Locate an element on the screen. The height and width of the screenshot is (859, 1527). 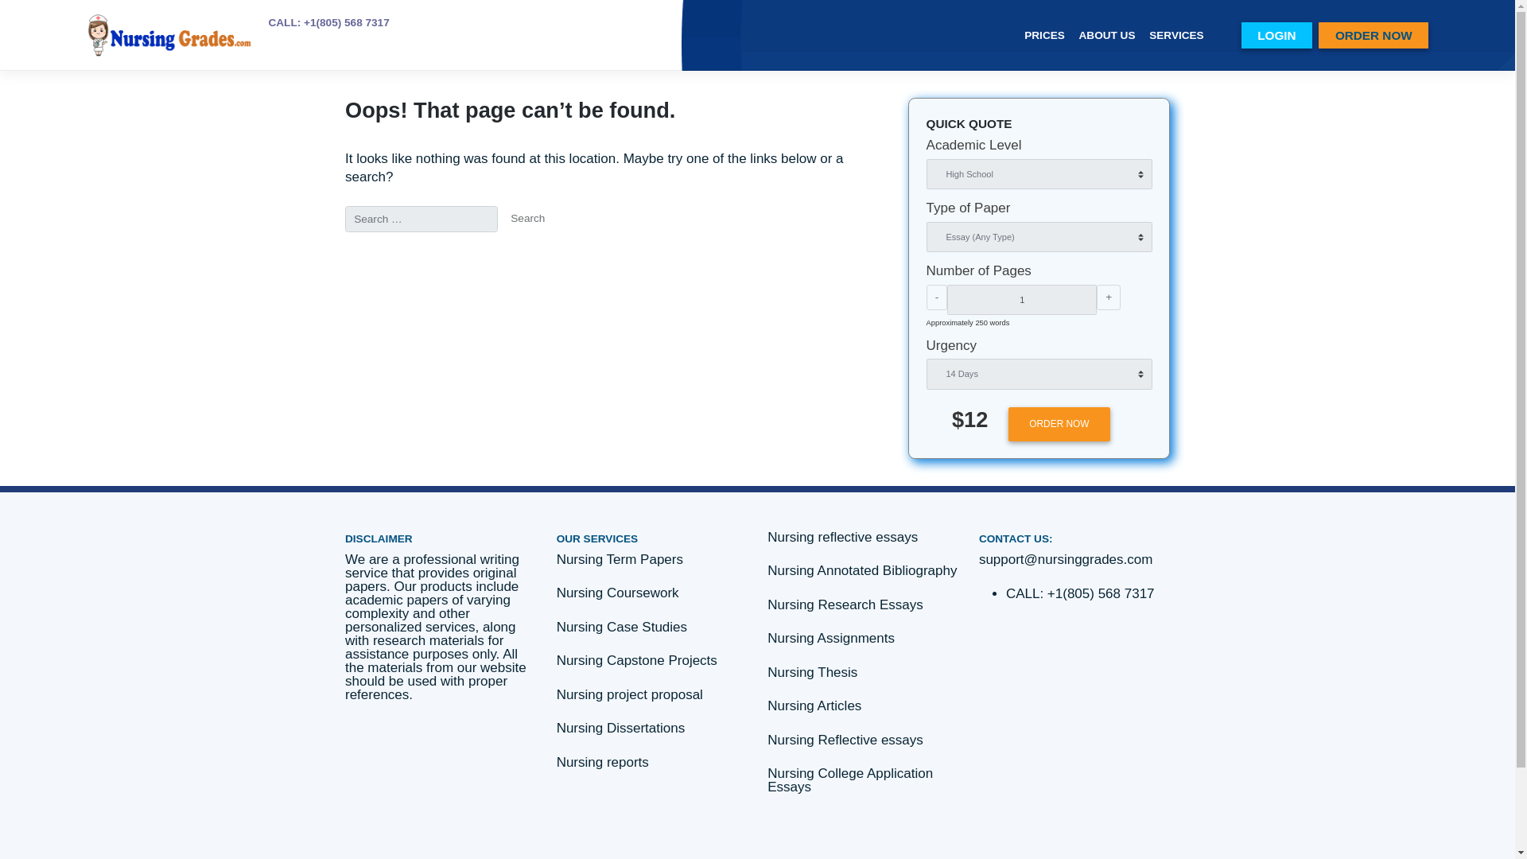
Search for: is located at coordinates (496, 258).